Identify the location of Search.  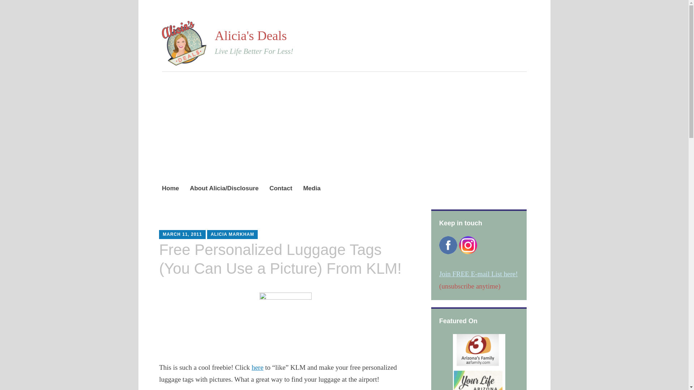
(82, 8).